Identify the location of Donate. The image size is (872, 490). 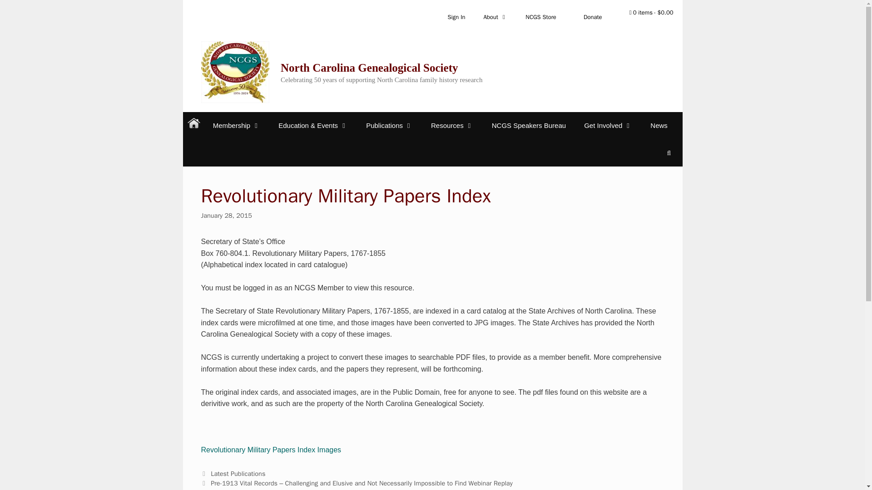
(593, 17).